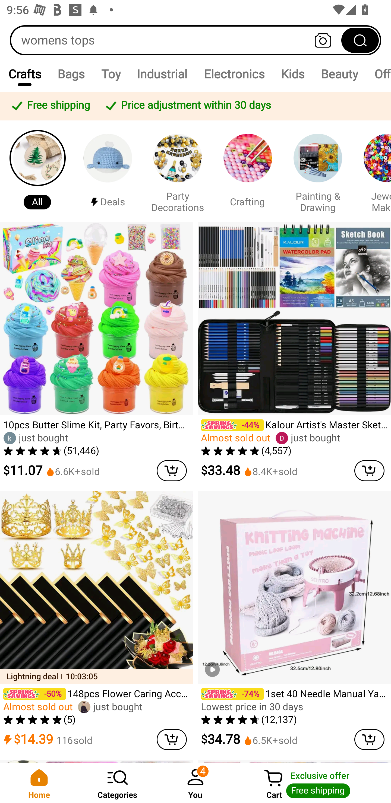 The image size is (391, 803). I want to click on You 4 You, so click(195, 783).